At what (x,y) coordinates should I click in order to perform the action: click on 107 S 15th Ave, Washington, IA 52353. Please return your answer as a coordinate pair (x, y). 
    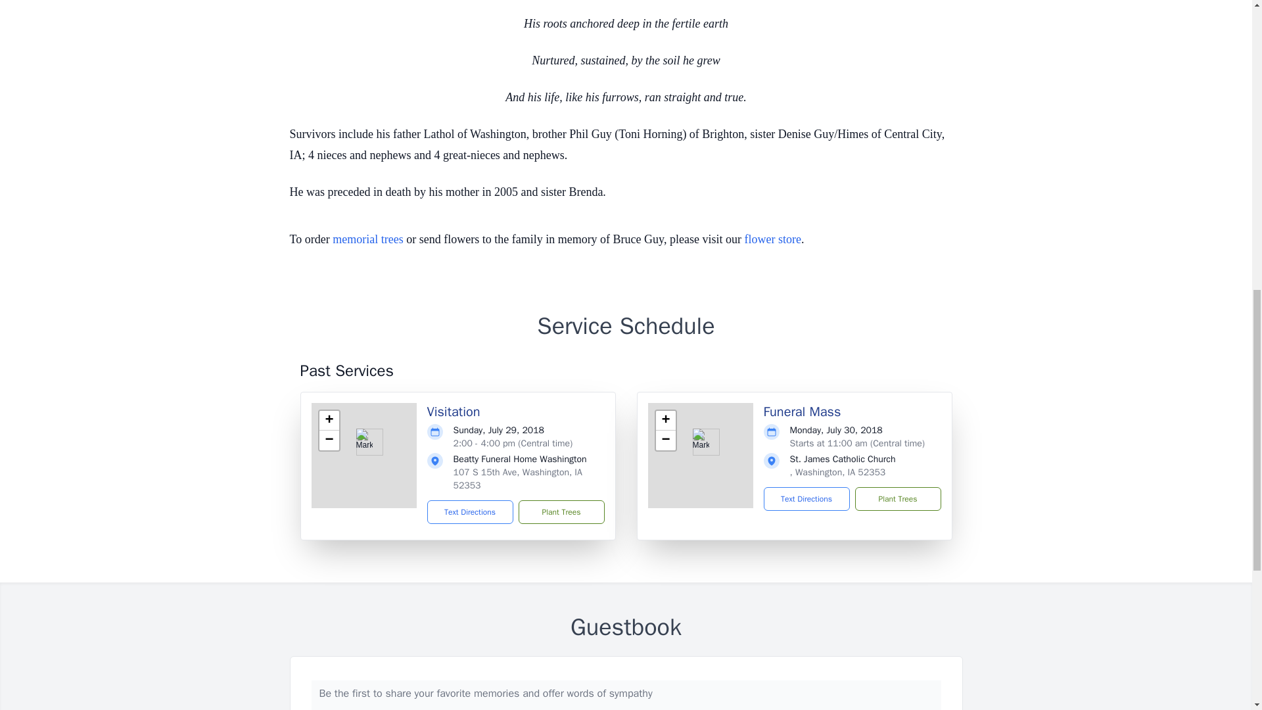
    Looking at the image, I should click on (517, 479).